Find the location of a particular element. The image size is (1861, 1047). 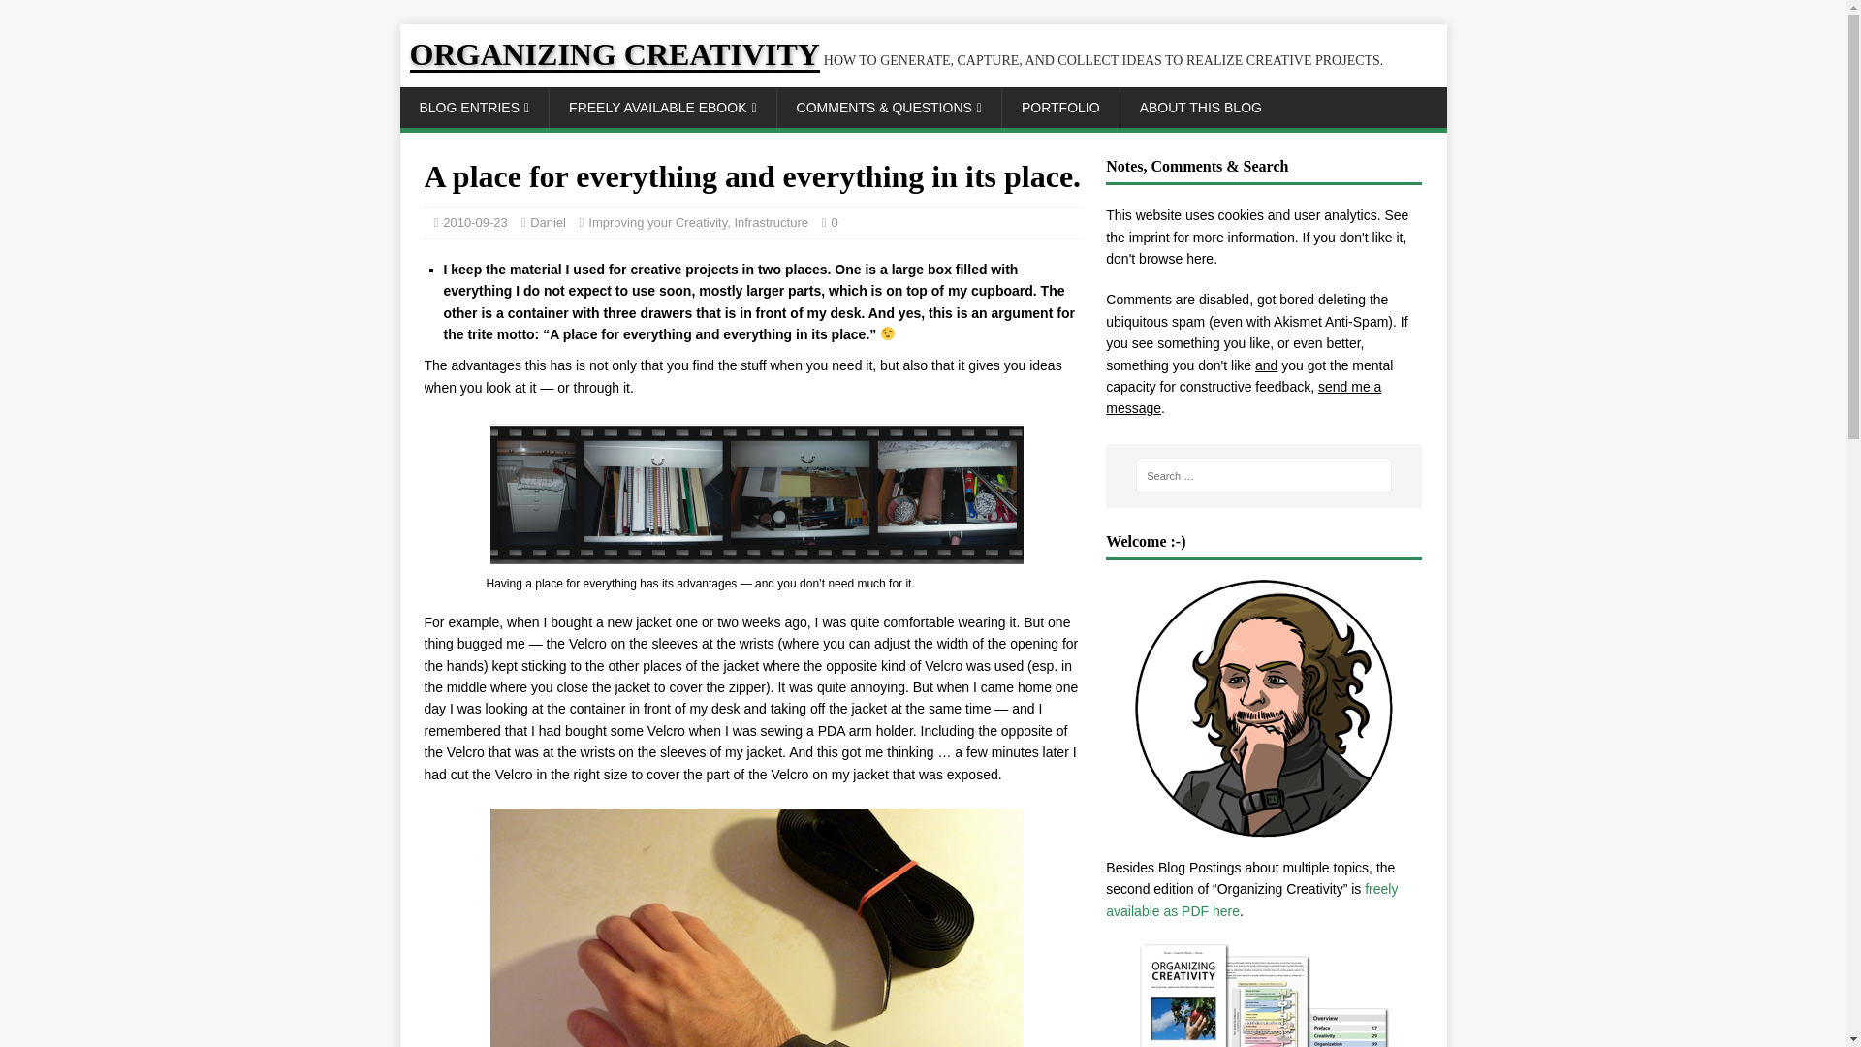

2010-09-23 is located at coordinates (475, 222).